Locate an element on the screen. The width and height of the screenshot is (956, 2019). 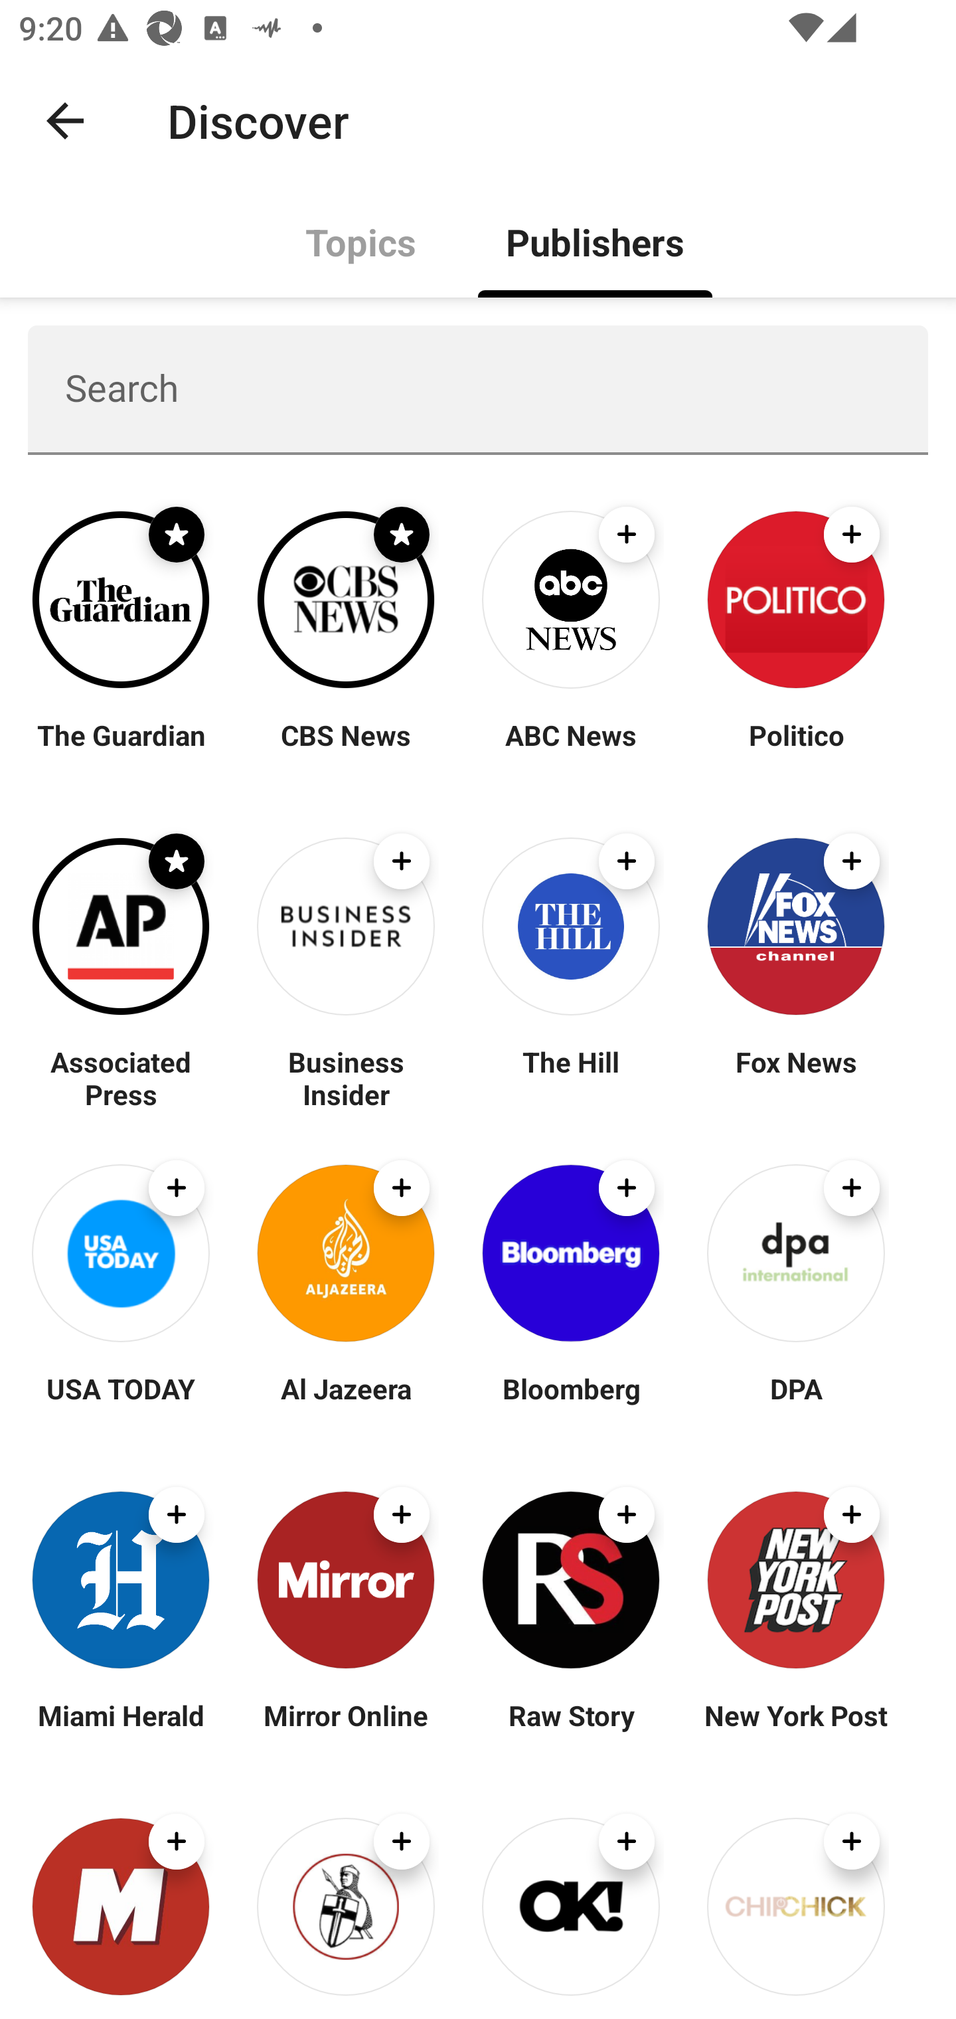
Politico is located at coordinates (795, 750).